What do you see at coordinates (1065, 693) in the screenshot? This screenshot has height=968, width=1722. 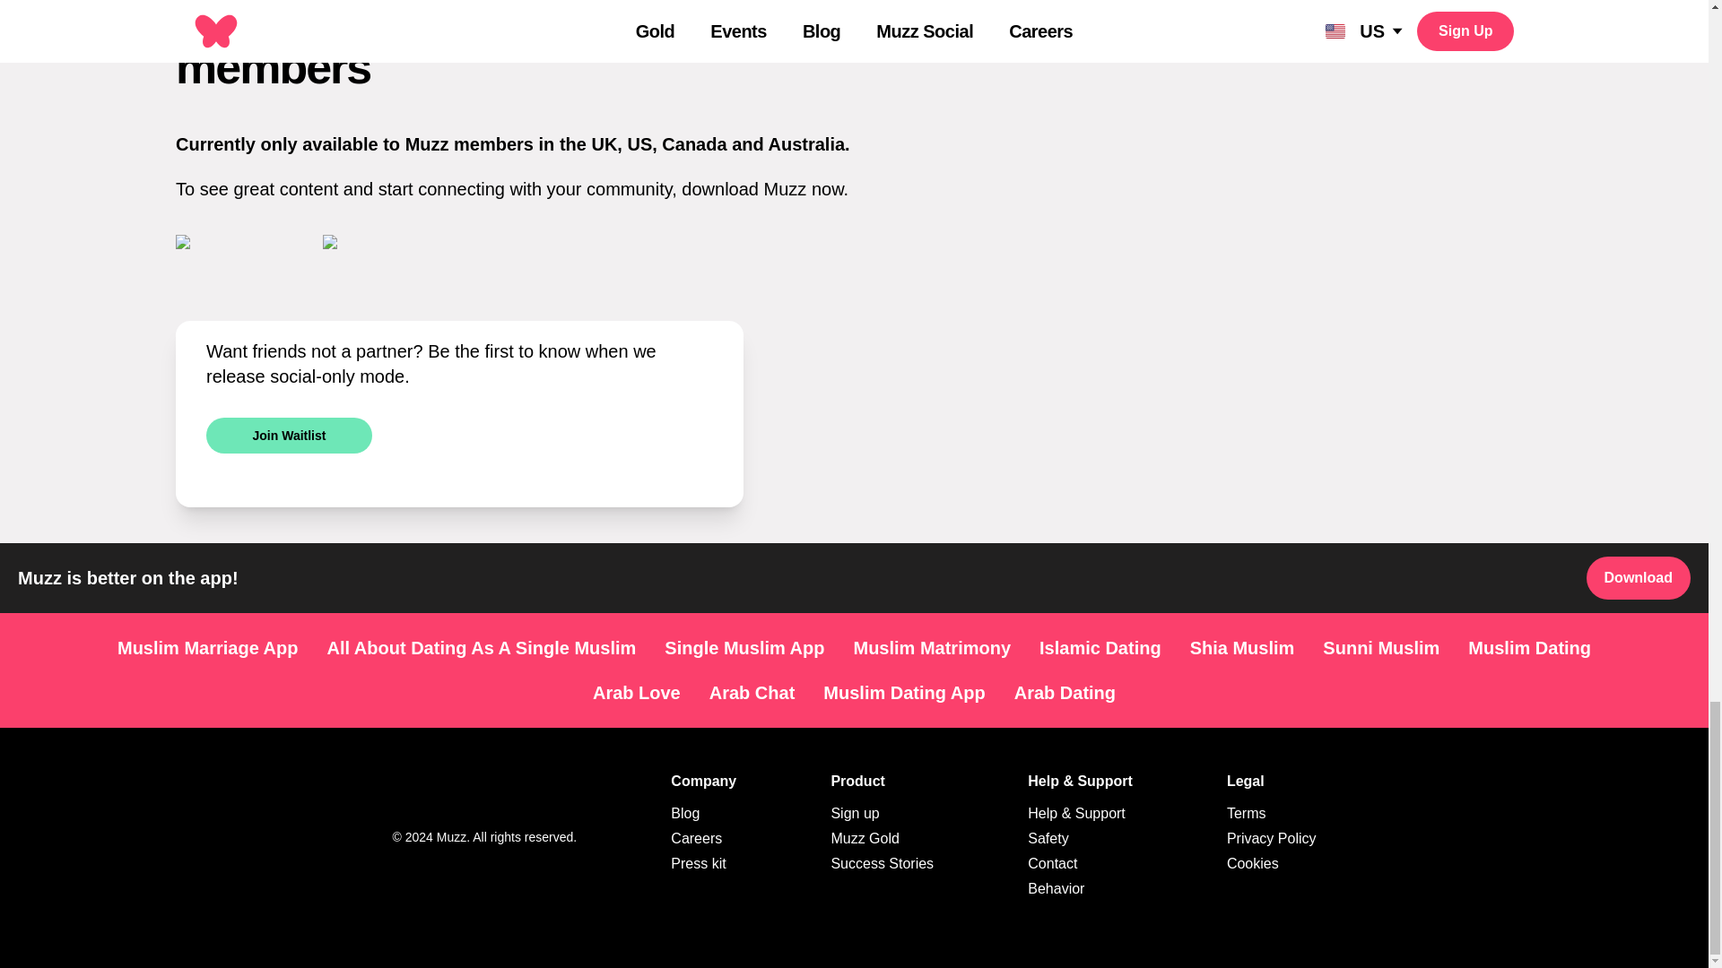 I see `Arab Dating` at bounding box center [1065, 693].